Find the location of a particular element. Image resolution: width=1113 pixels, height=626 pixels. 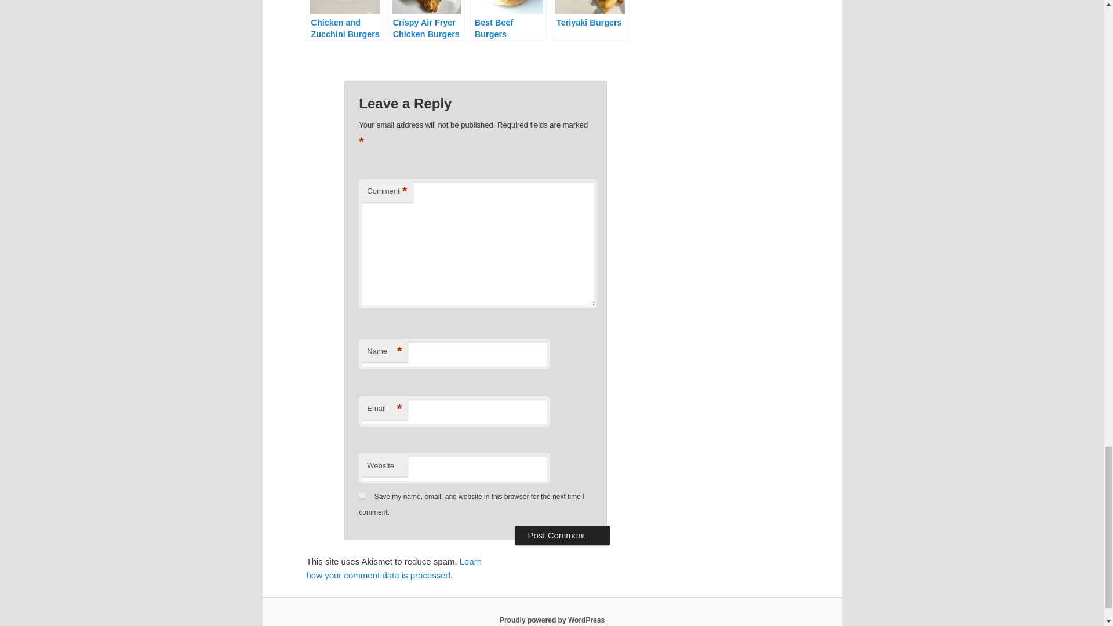

Semantic Personal Publishing Platform is located at coordinates (552, 620).